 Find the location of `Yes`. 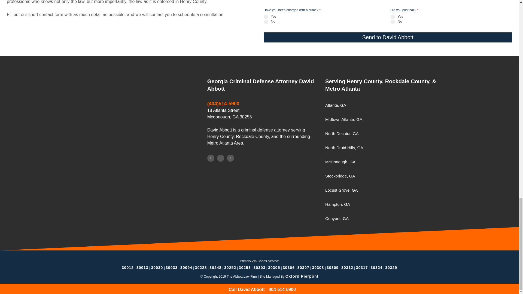

Yes is located at coordinates (266, 16).